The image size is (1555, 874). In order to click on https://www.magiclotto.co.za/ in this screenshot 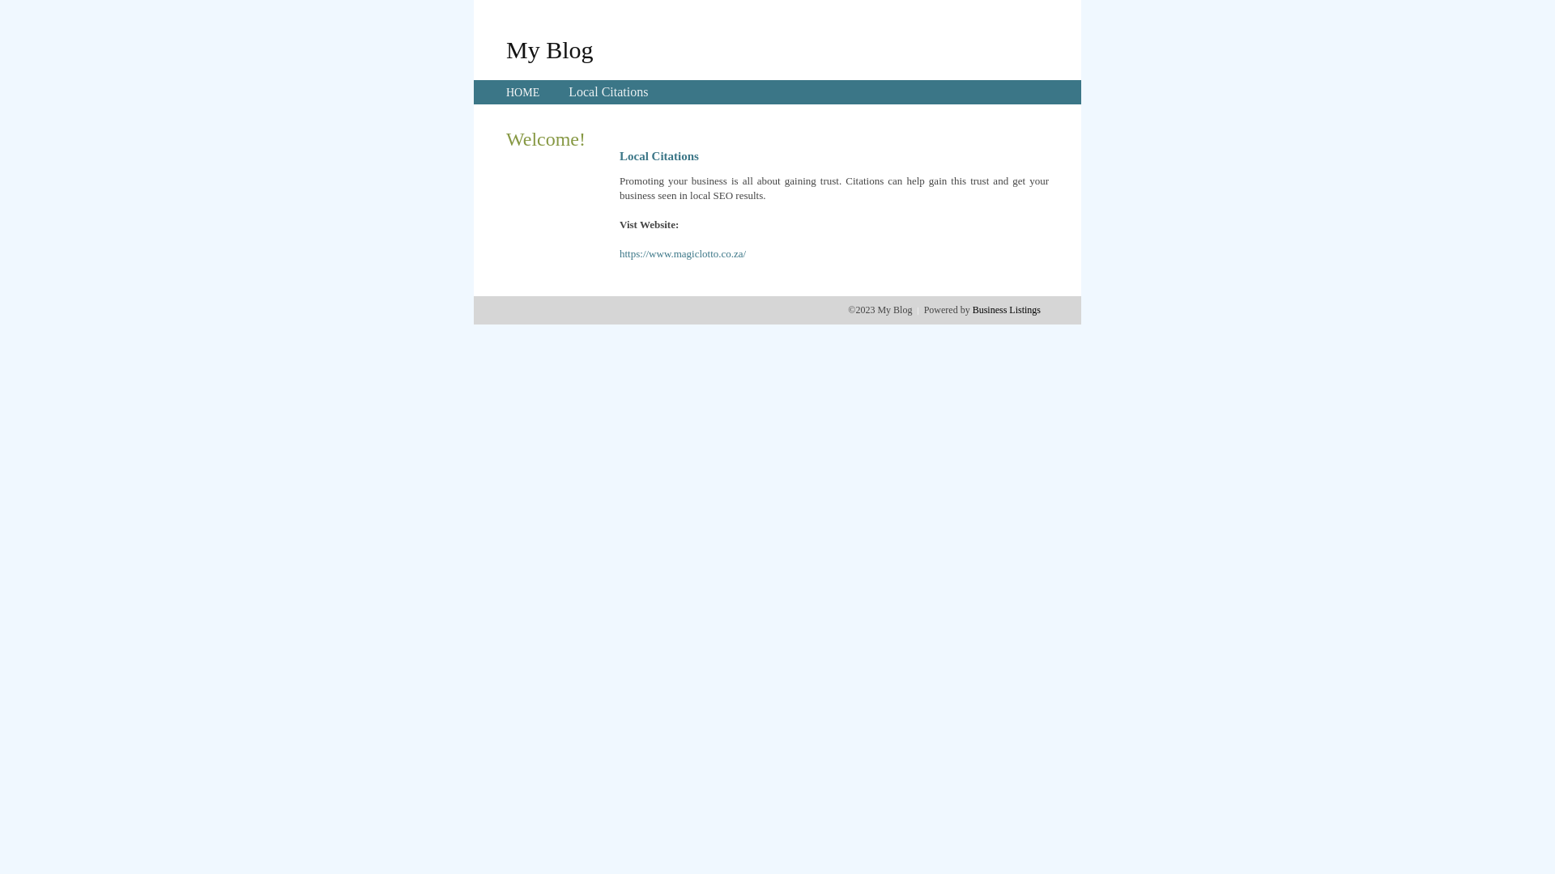, I will do `click(683, 254)`.